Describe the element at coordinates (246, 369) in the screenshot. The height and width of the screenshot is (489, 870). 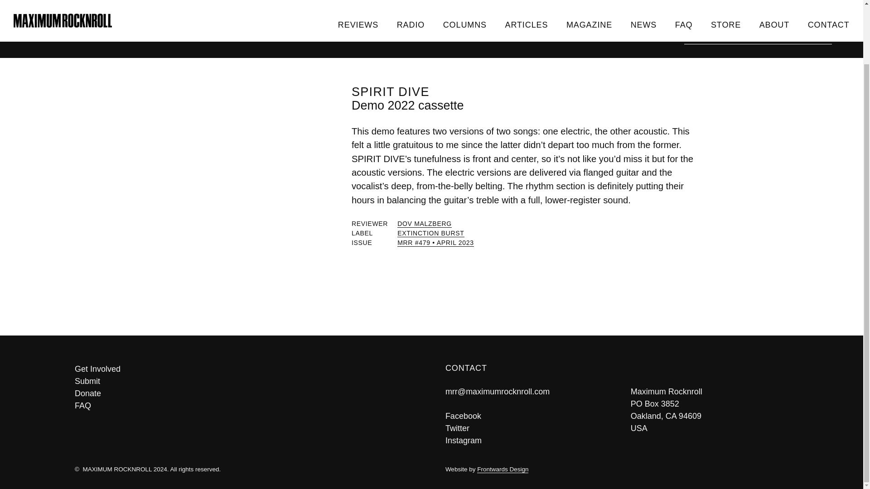
I see `Get Involved` at that location.